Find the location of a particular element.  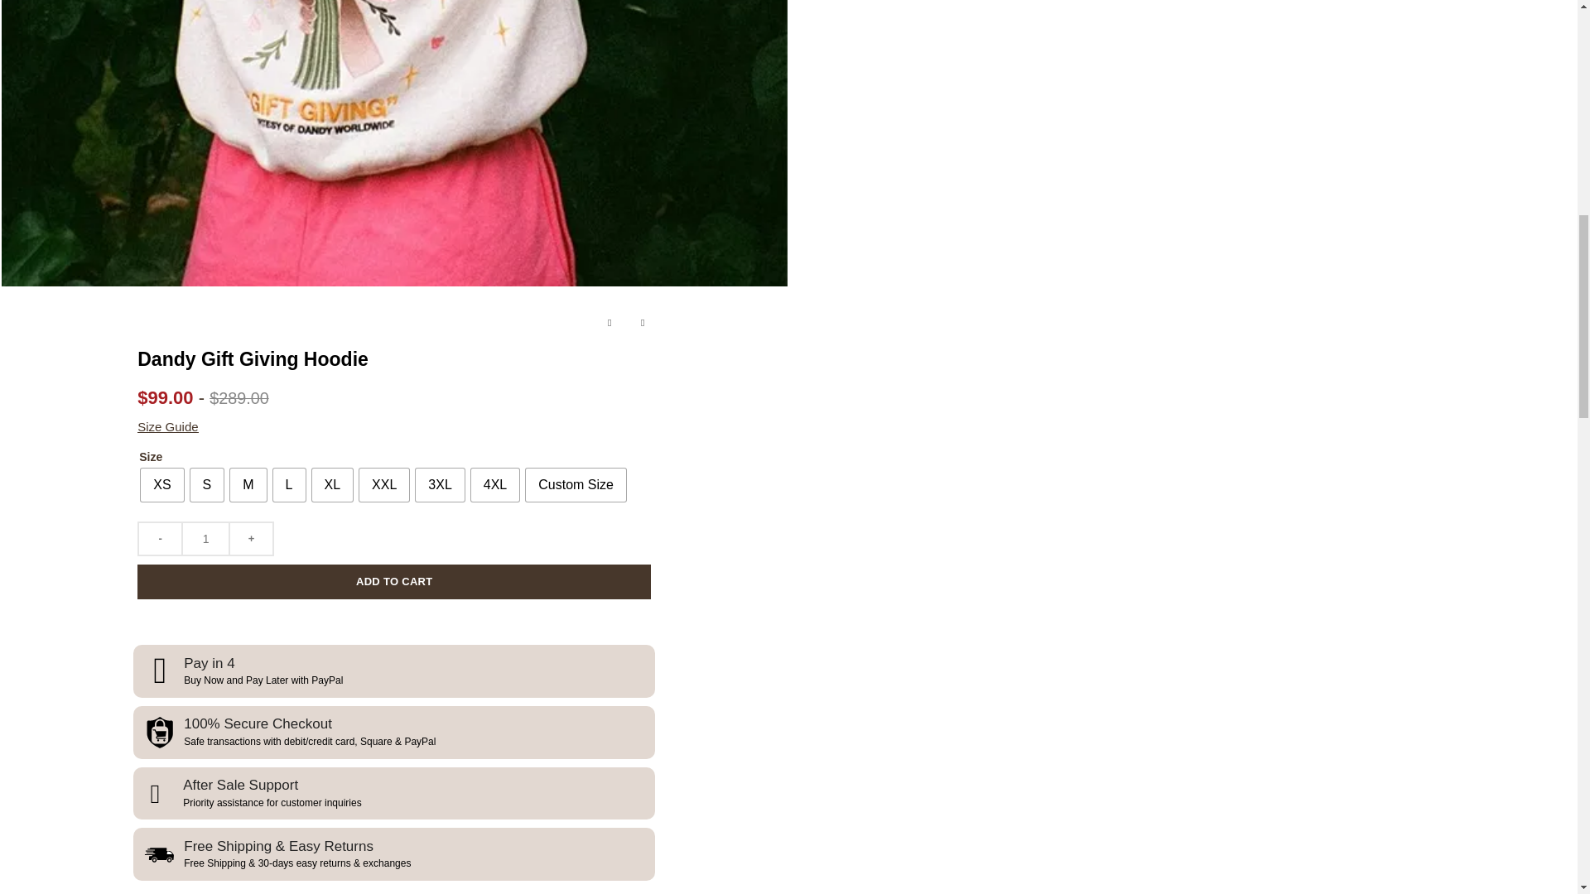

XS is located at coordinates (161, 484).